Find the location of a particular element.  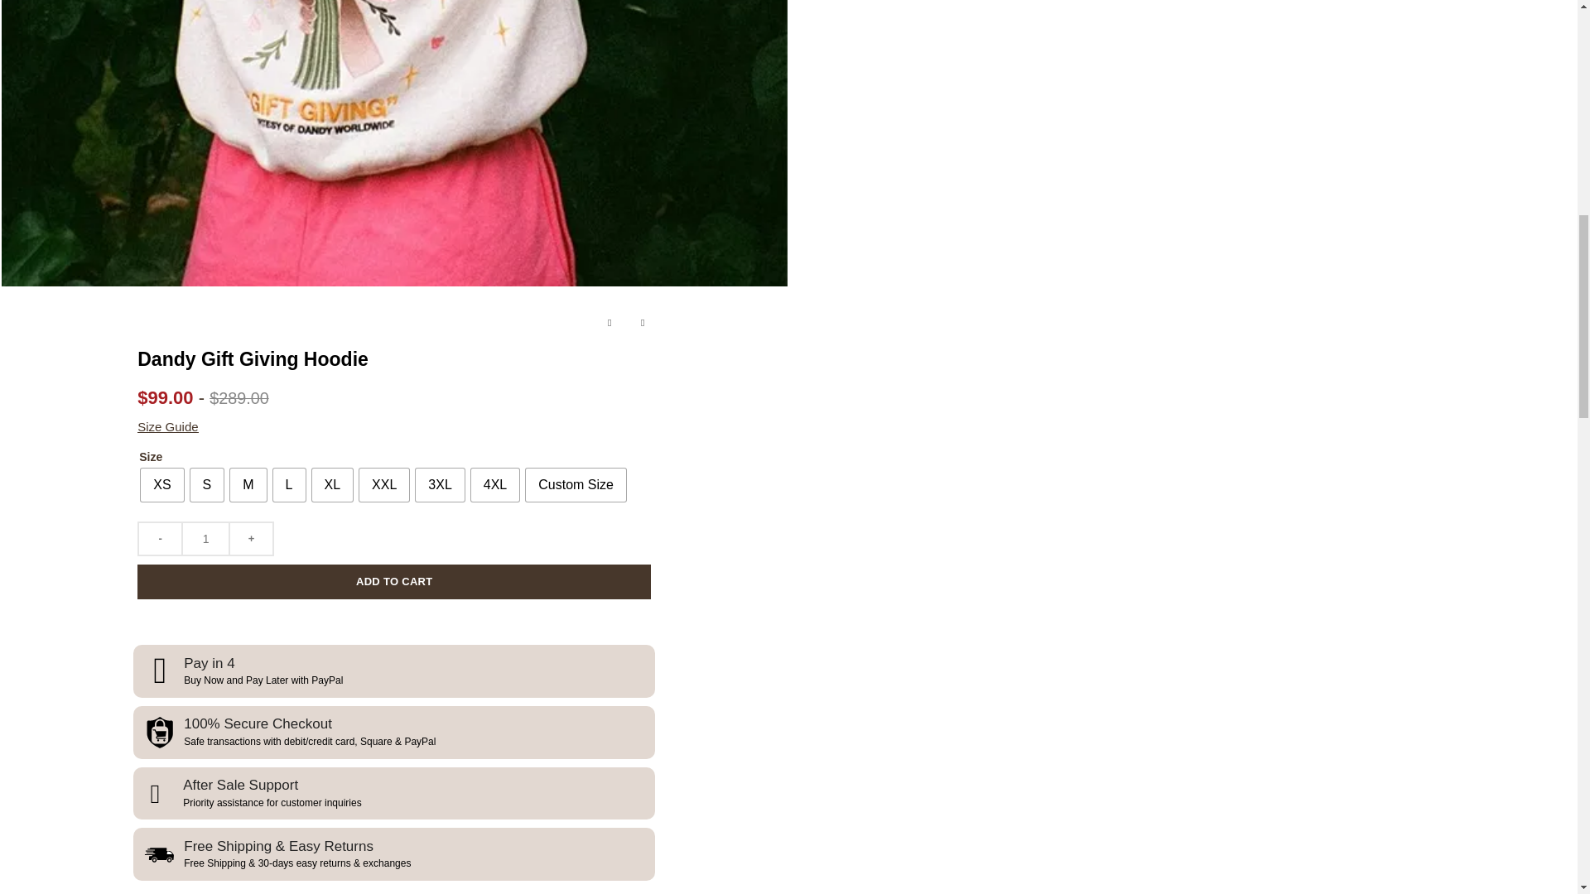

XS is located at coordinates (161, 484).